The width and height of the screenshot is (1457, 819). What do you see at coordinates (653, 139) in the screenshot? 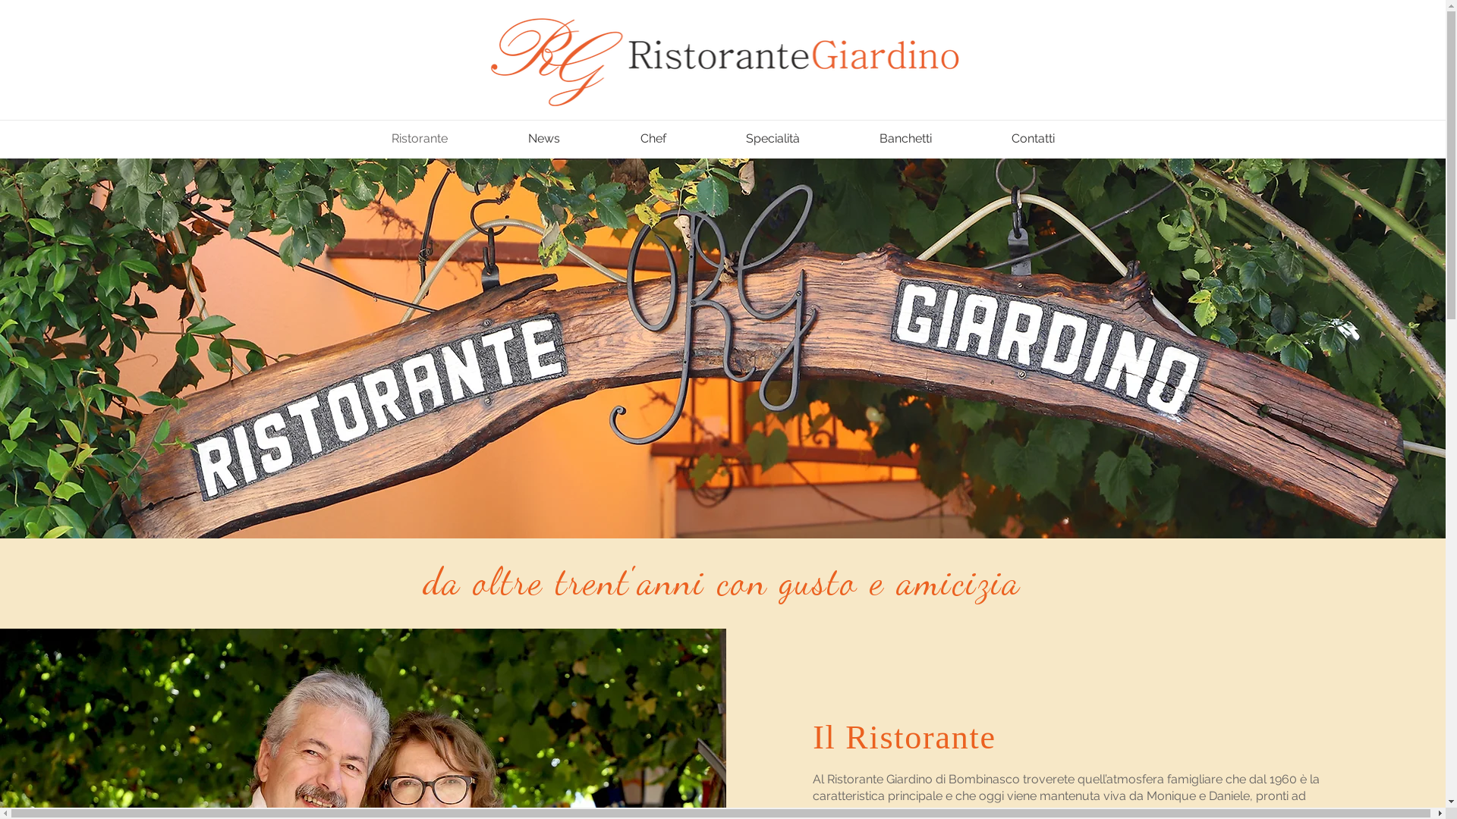
I see `Chef` at bounding box center [653, 139].